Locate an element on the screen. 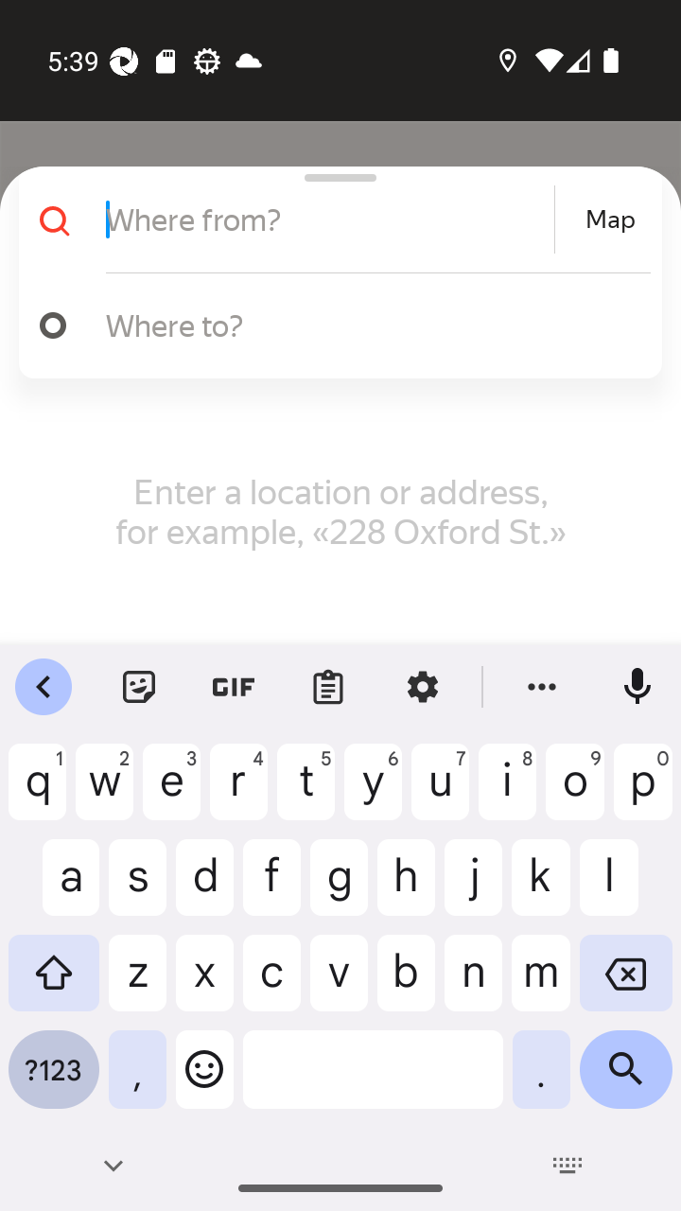  Where from? is located at coordinates (327, 219).